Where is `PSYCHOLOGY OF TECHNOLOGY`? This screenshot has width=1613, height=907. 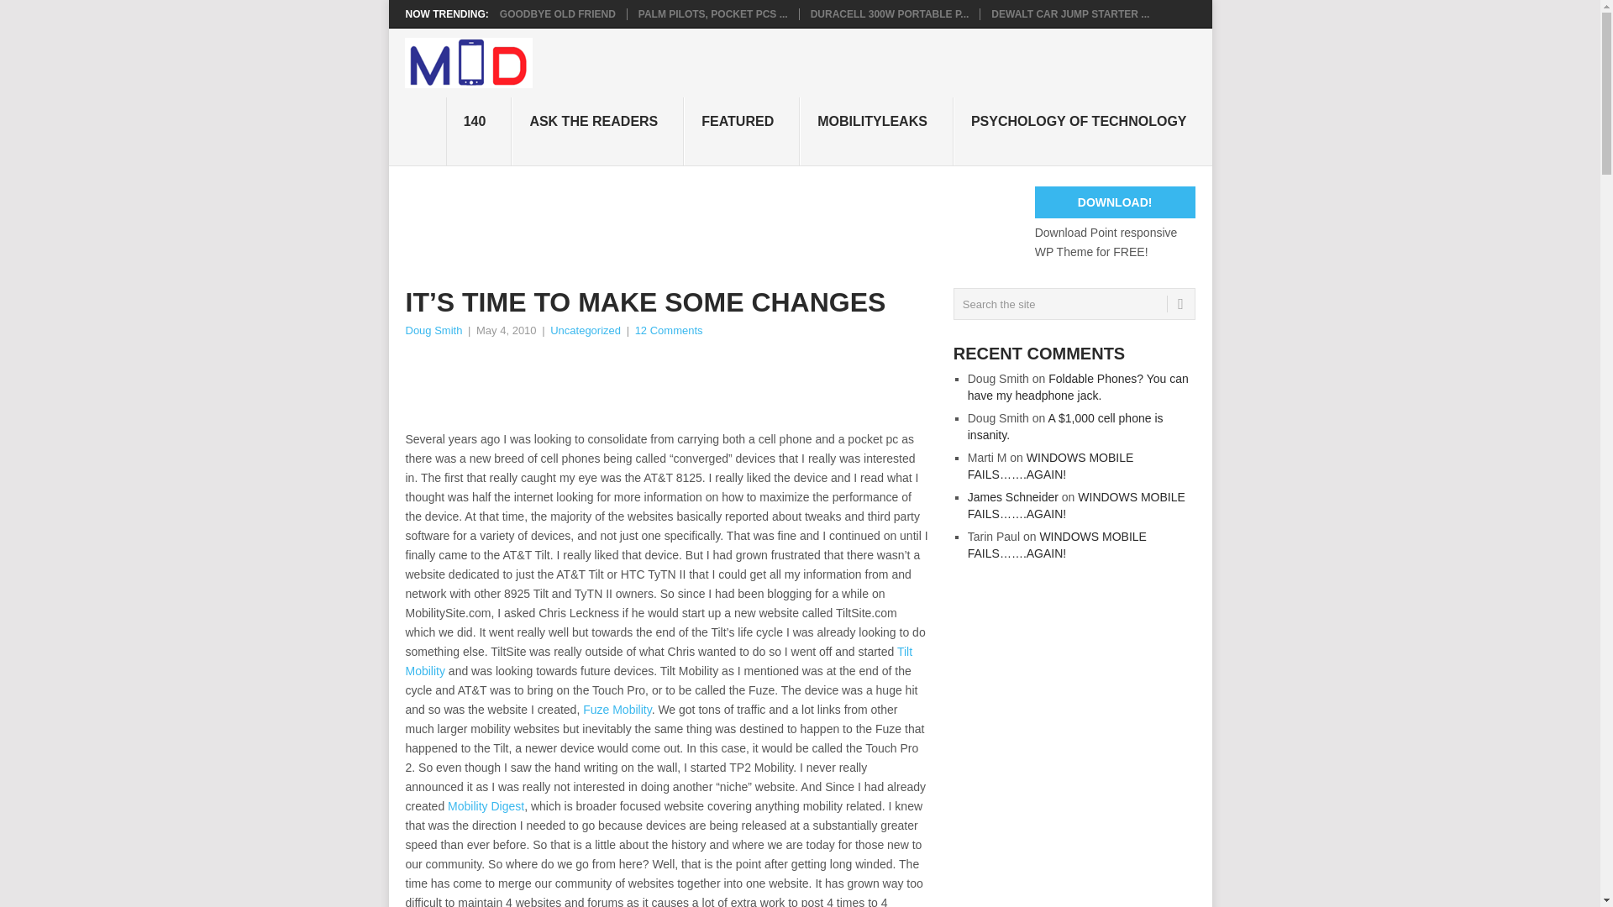 PSYCHOLOGY OF TECHNOLOGY is located at coordinates (1082, 131).